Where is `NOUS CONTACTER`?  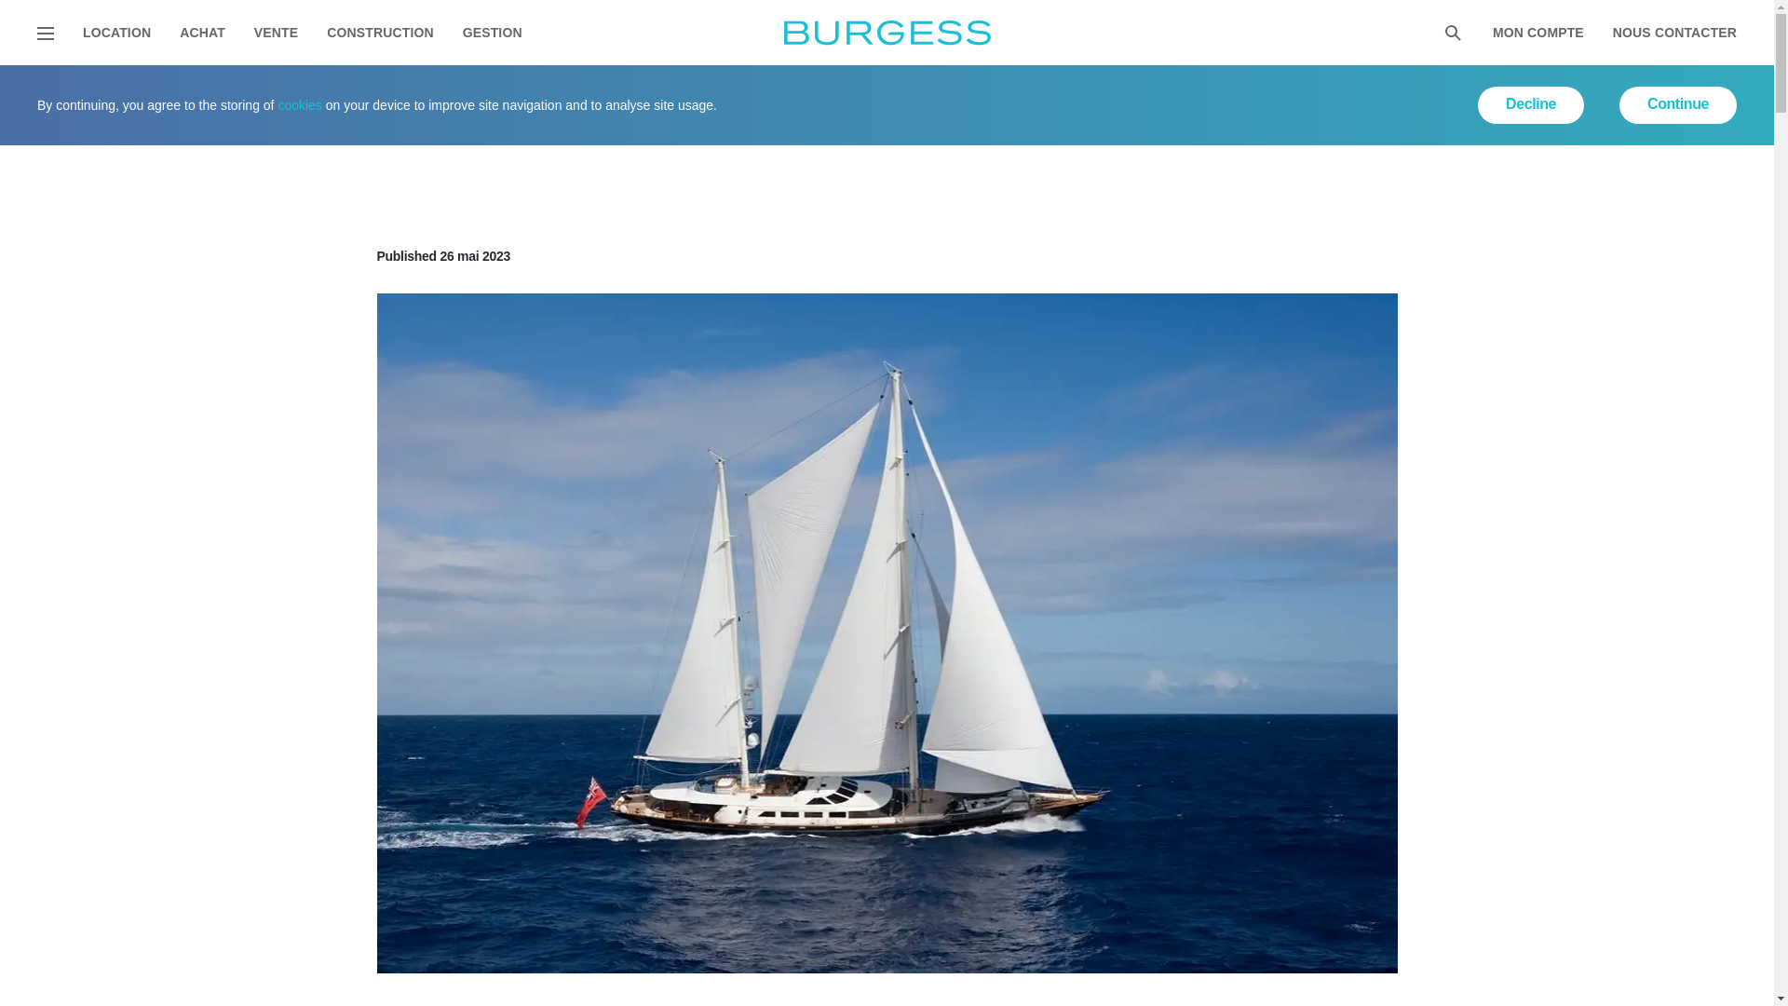 NOUS CONTACTER is located at coordinates (1674, 34).